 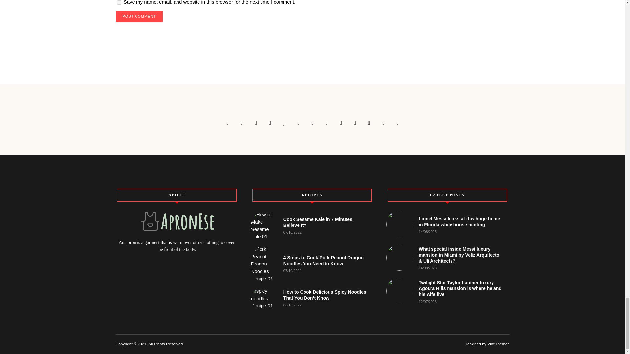 I want to click on Post Comment, so click(x=139, y=16).